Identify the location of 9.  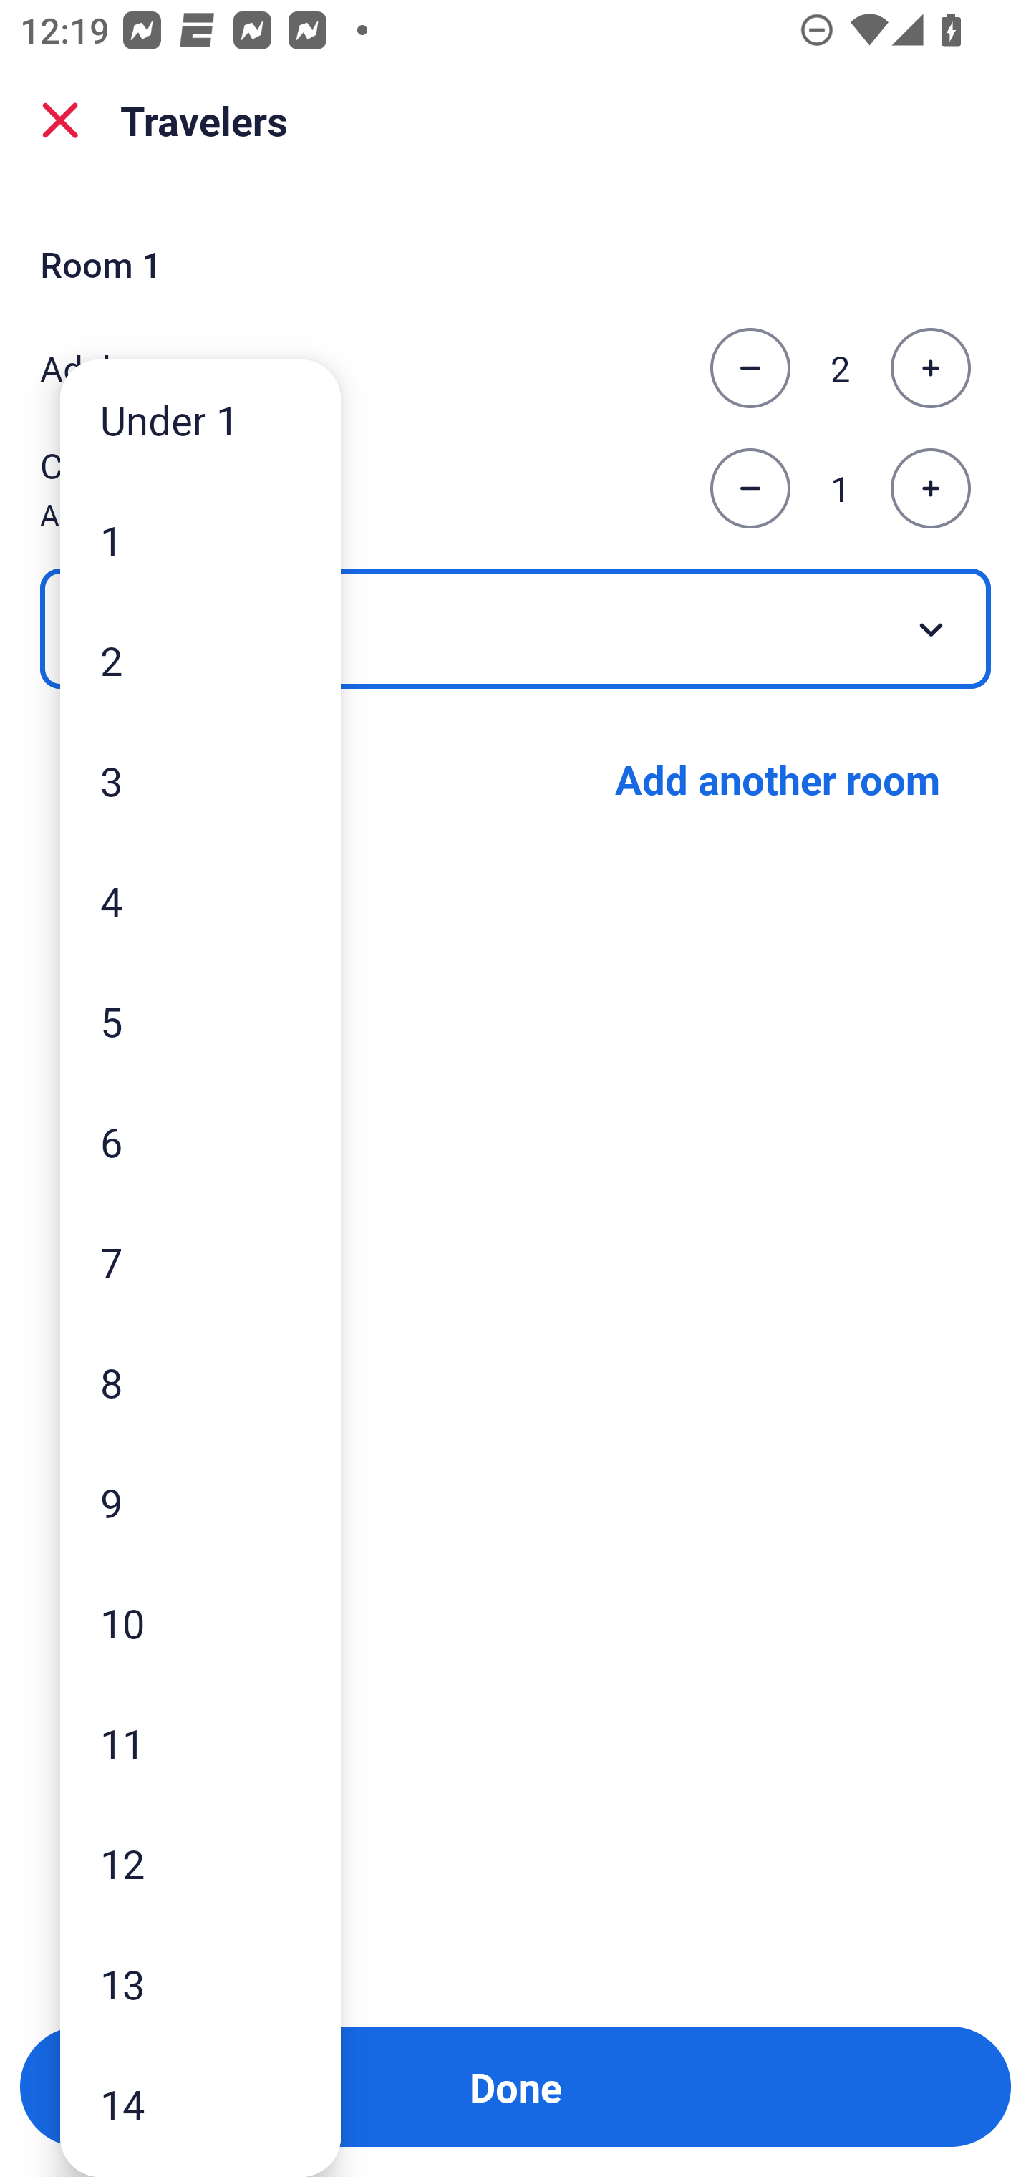
(200, 1502).